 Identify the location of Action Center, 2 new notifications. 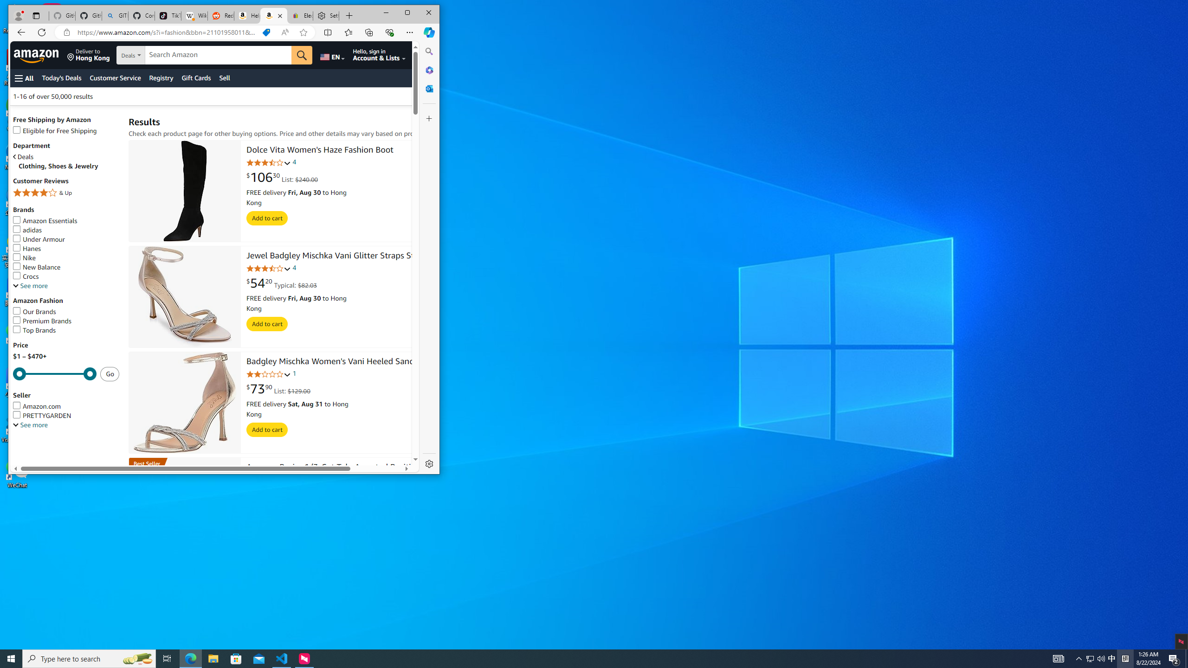
(1174, 659).